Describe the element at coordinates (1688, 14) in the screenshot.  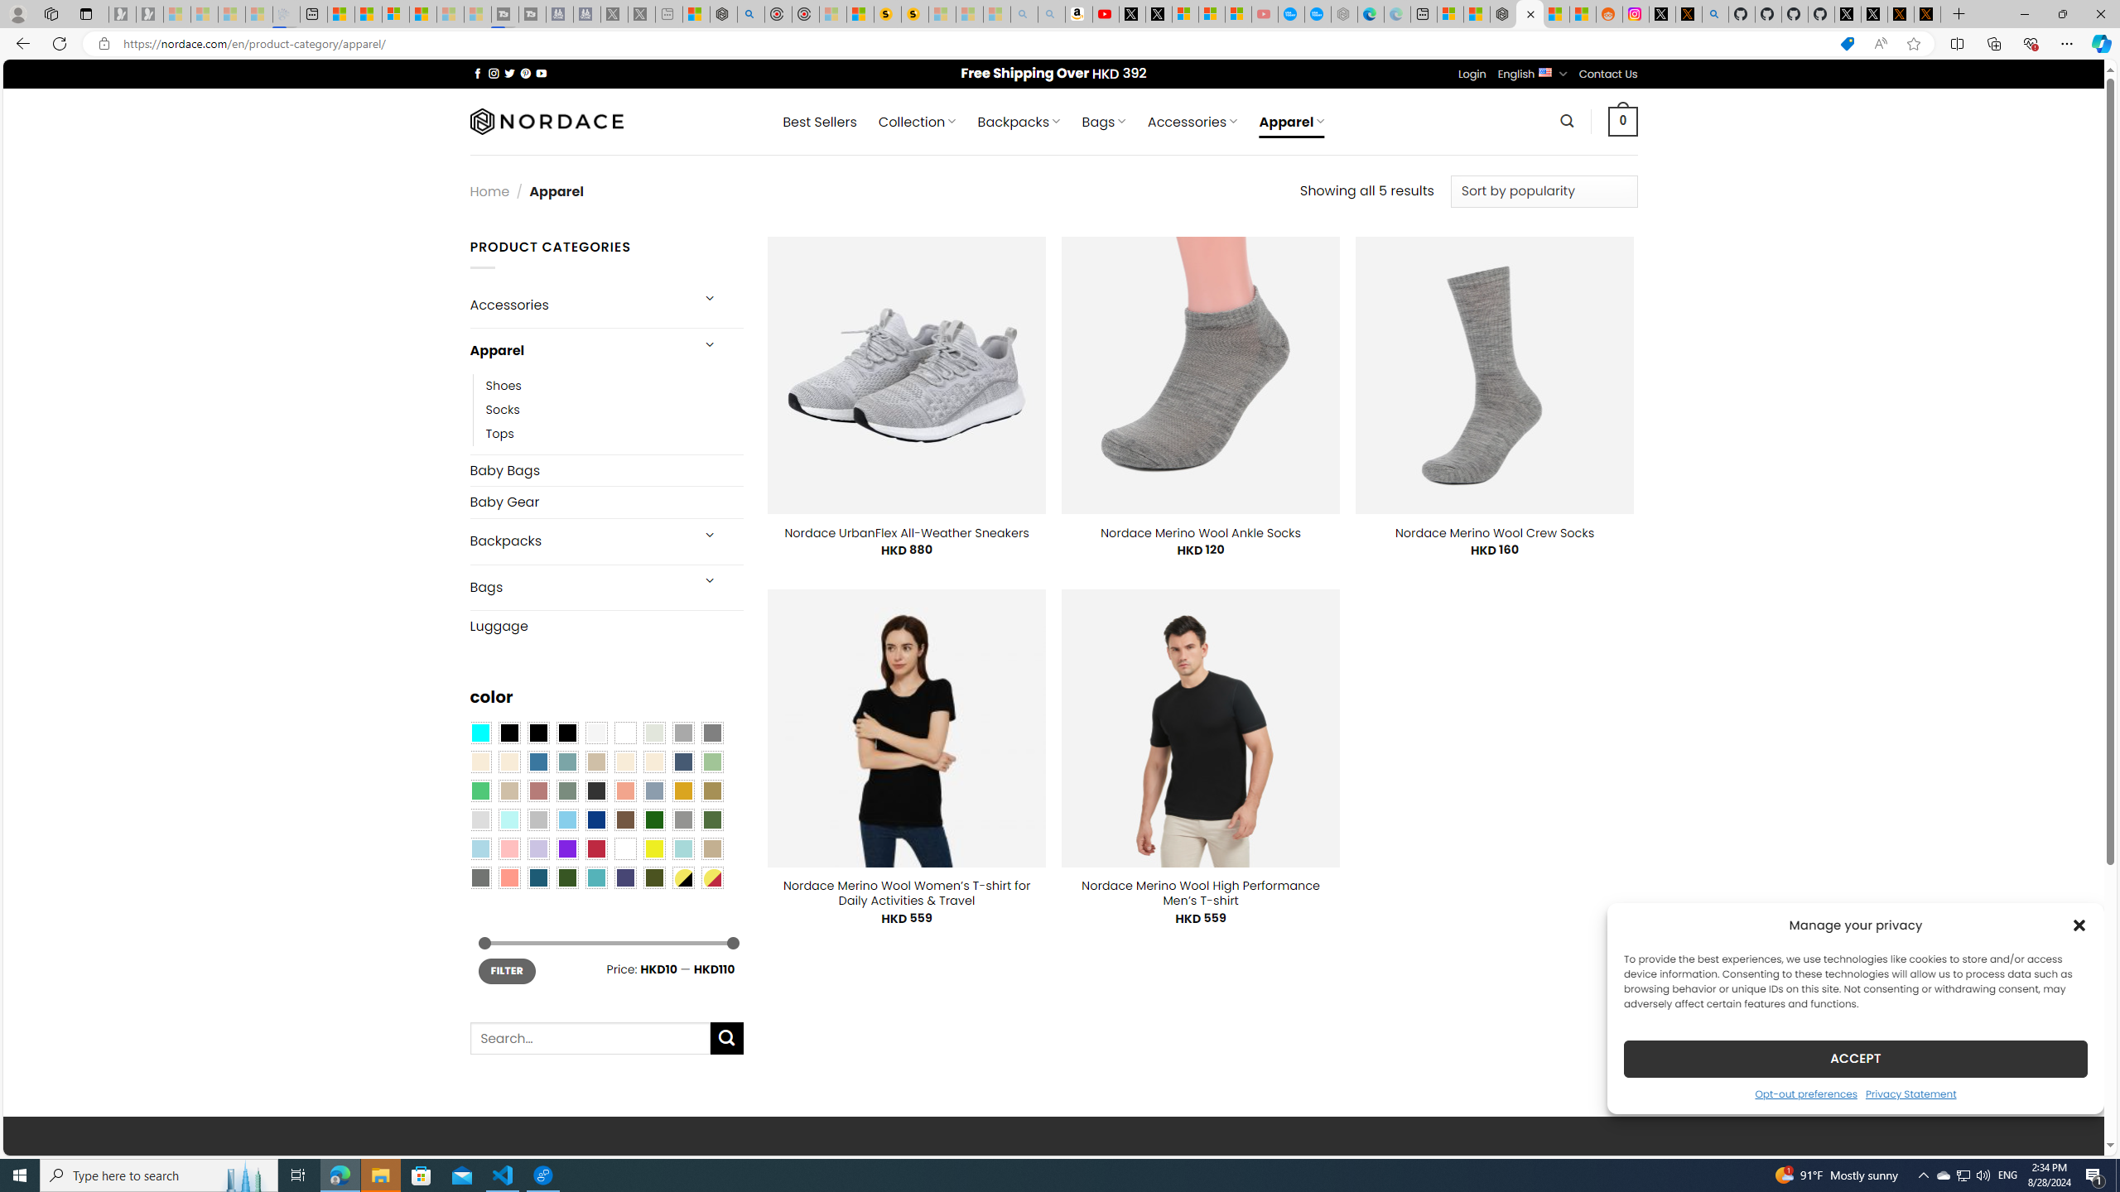
I see `help.x.com | 524: A timeout occurred` at that location.